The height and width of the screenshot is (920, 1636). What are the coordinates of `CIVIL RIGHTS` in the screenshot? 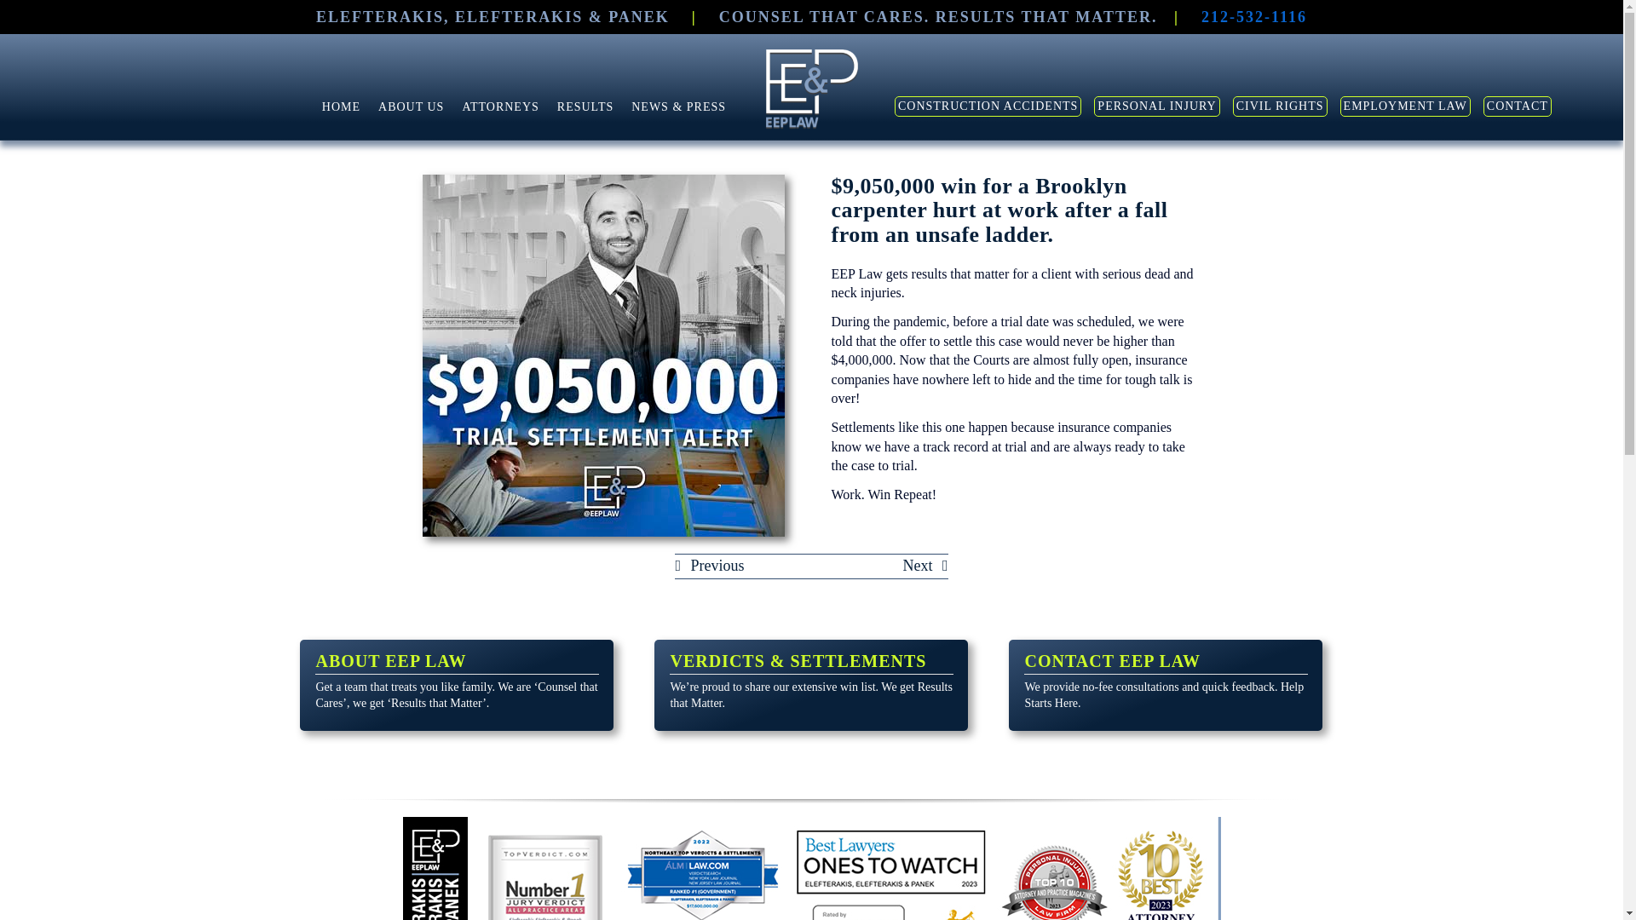 It's located at (1280, 106).